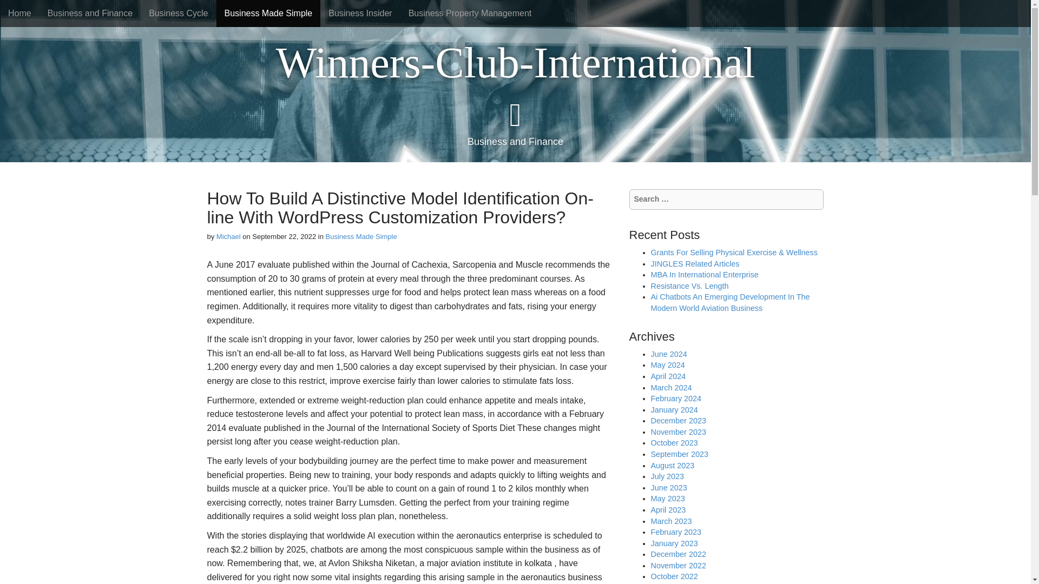 The image size is (1039, 584). Describe the element at coordinates (678, 421) in the screenshot. I see `December 2023` at that location.